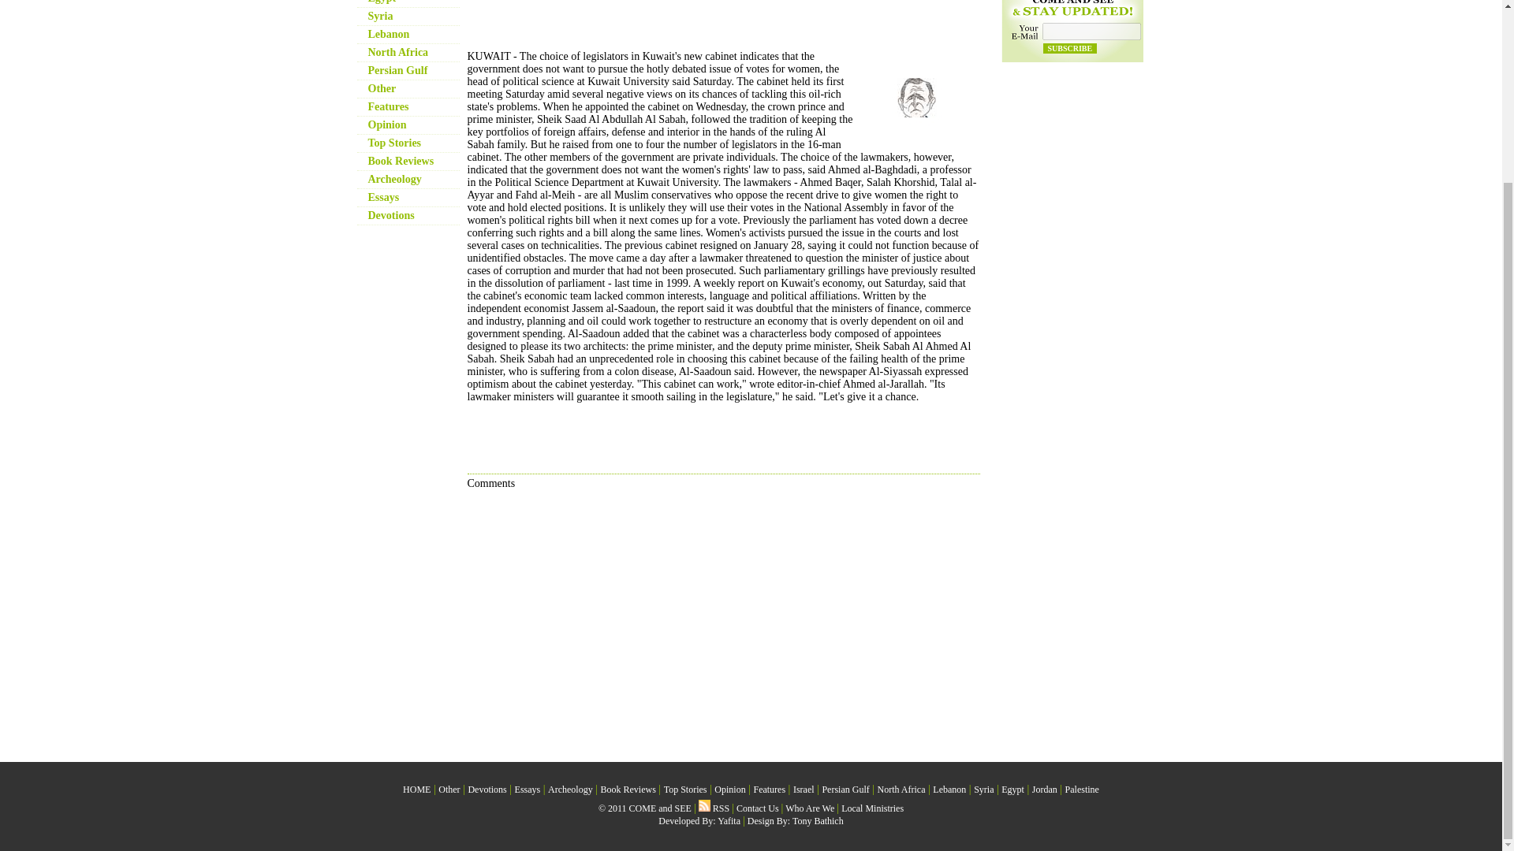 The width and height of the screenshot is (1514, 851). I want to click on Book Reviews, so click(401, 161).